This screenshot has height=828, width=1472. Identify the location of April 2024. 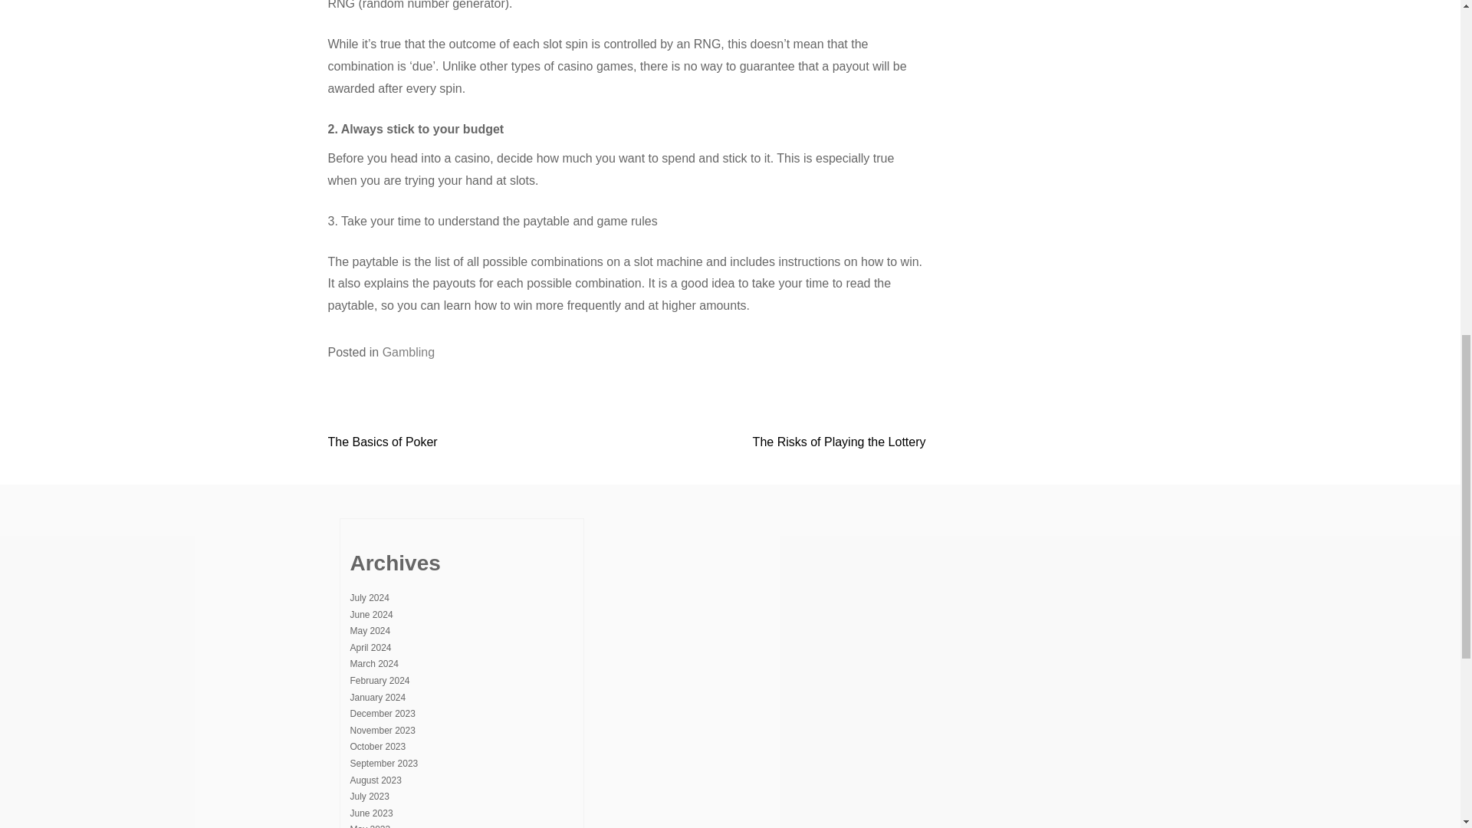
(370, 648).